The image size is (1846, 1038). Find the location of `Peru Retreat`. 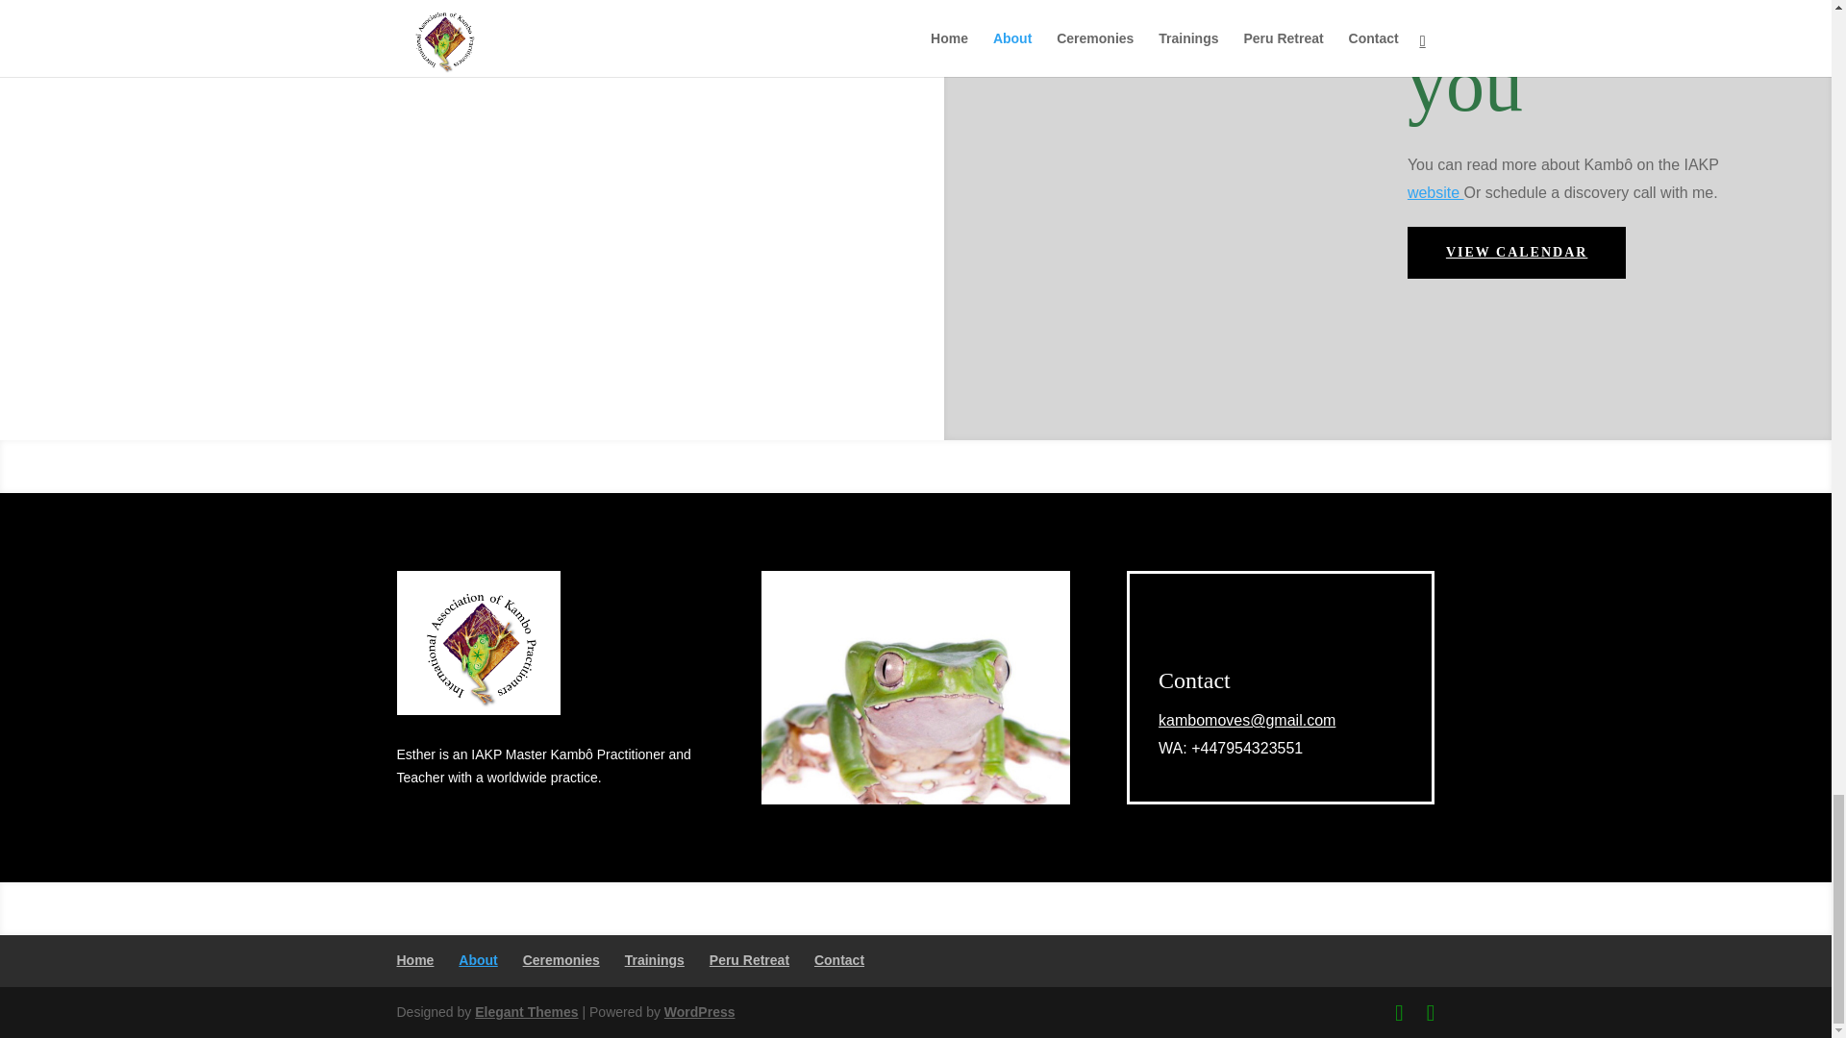

Peru Retreat is located at coordinates (749, 959).